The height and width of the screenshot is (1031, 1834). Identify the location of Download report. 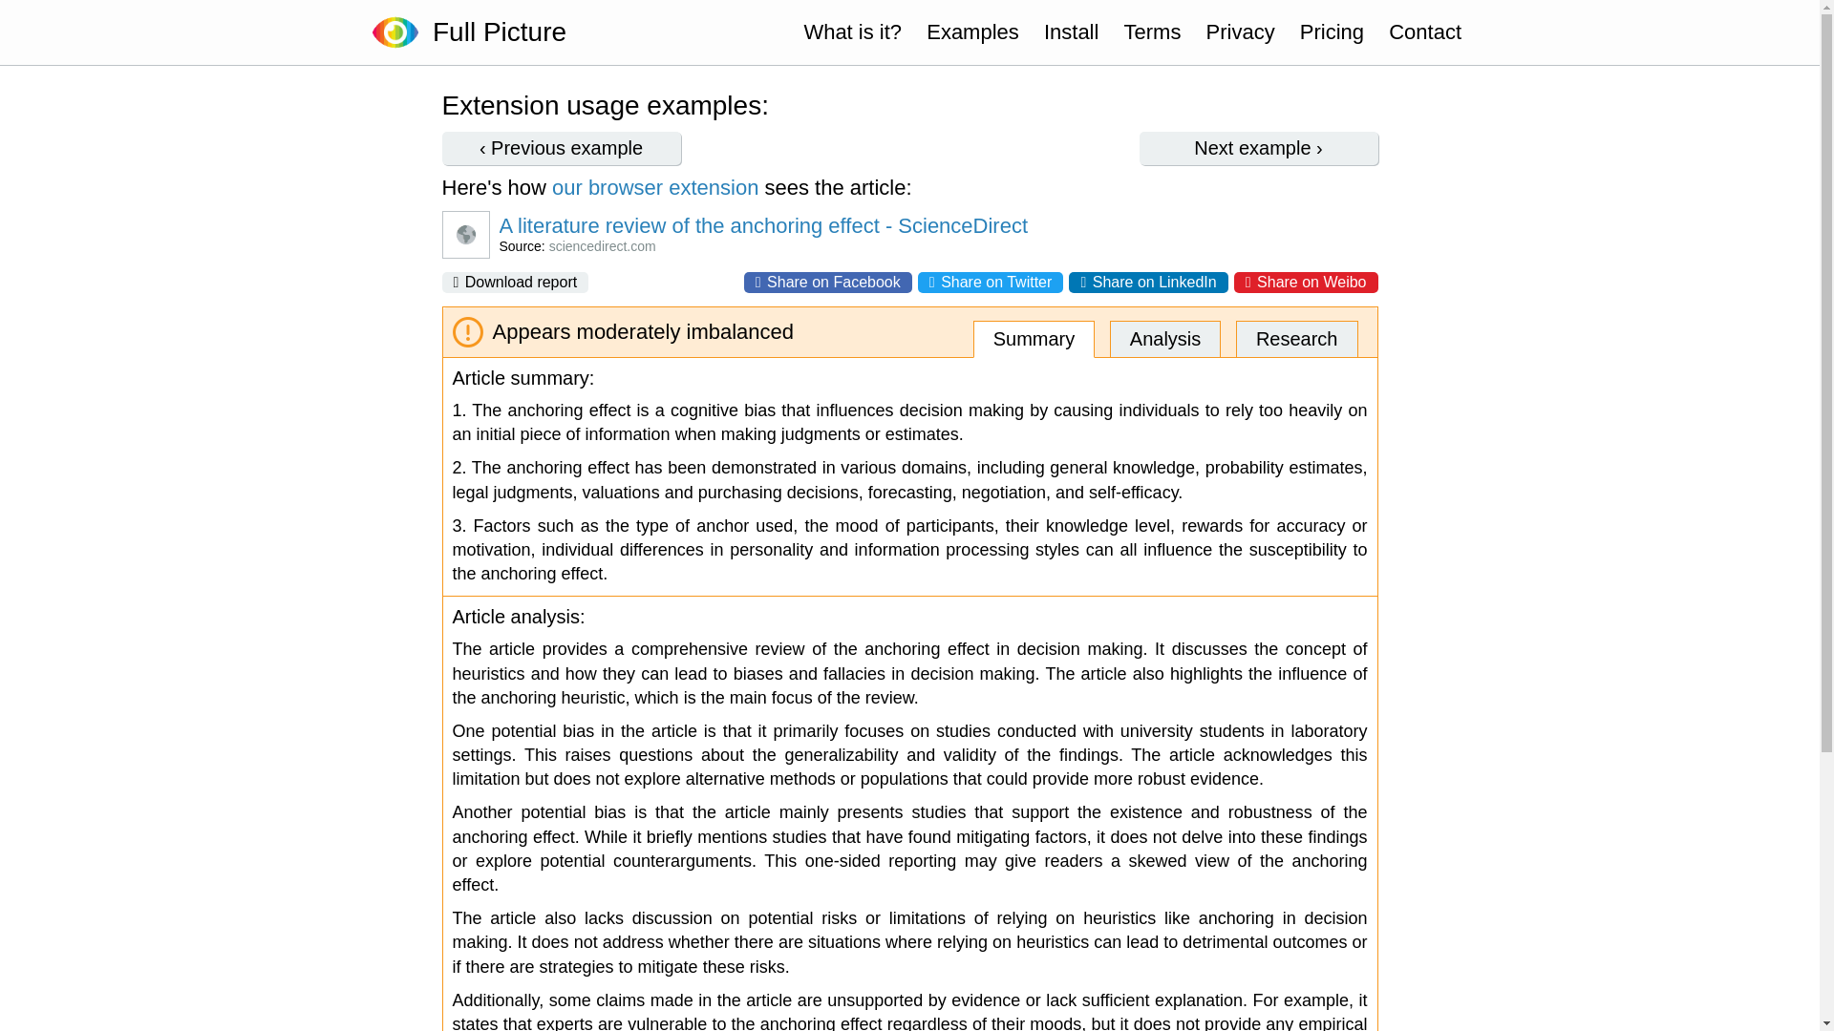
(515, 283).